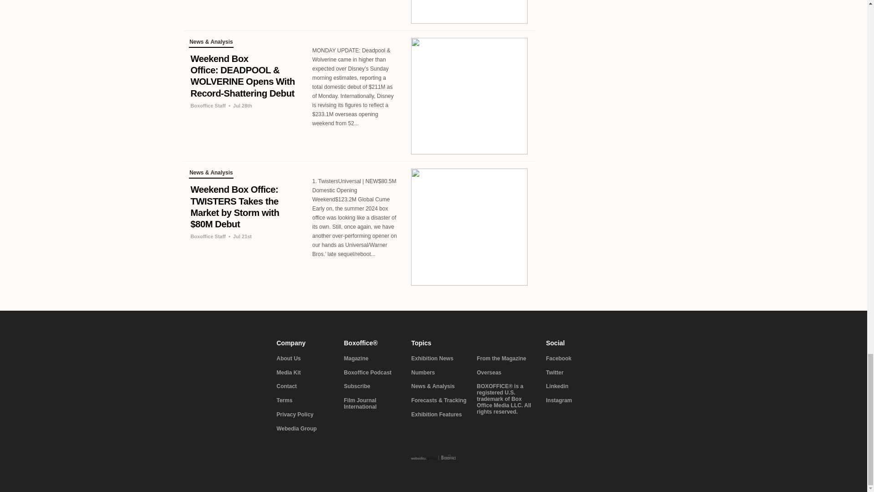 The width and height of the screenshot is (874, 492). What do you see at coordinates (372, 404) in the screenshot?
I see `Film Journal International` at bounding box center [372, 404].